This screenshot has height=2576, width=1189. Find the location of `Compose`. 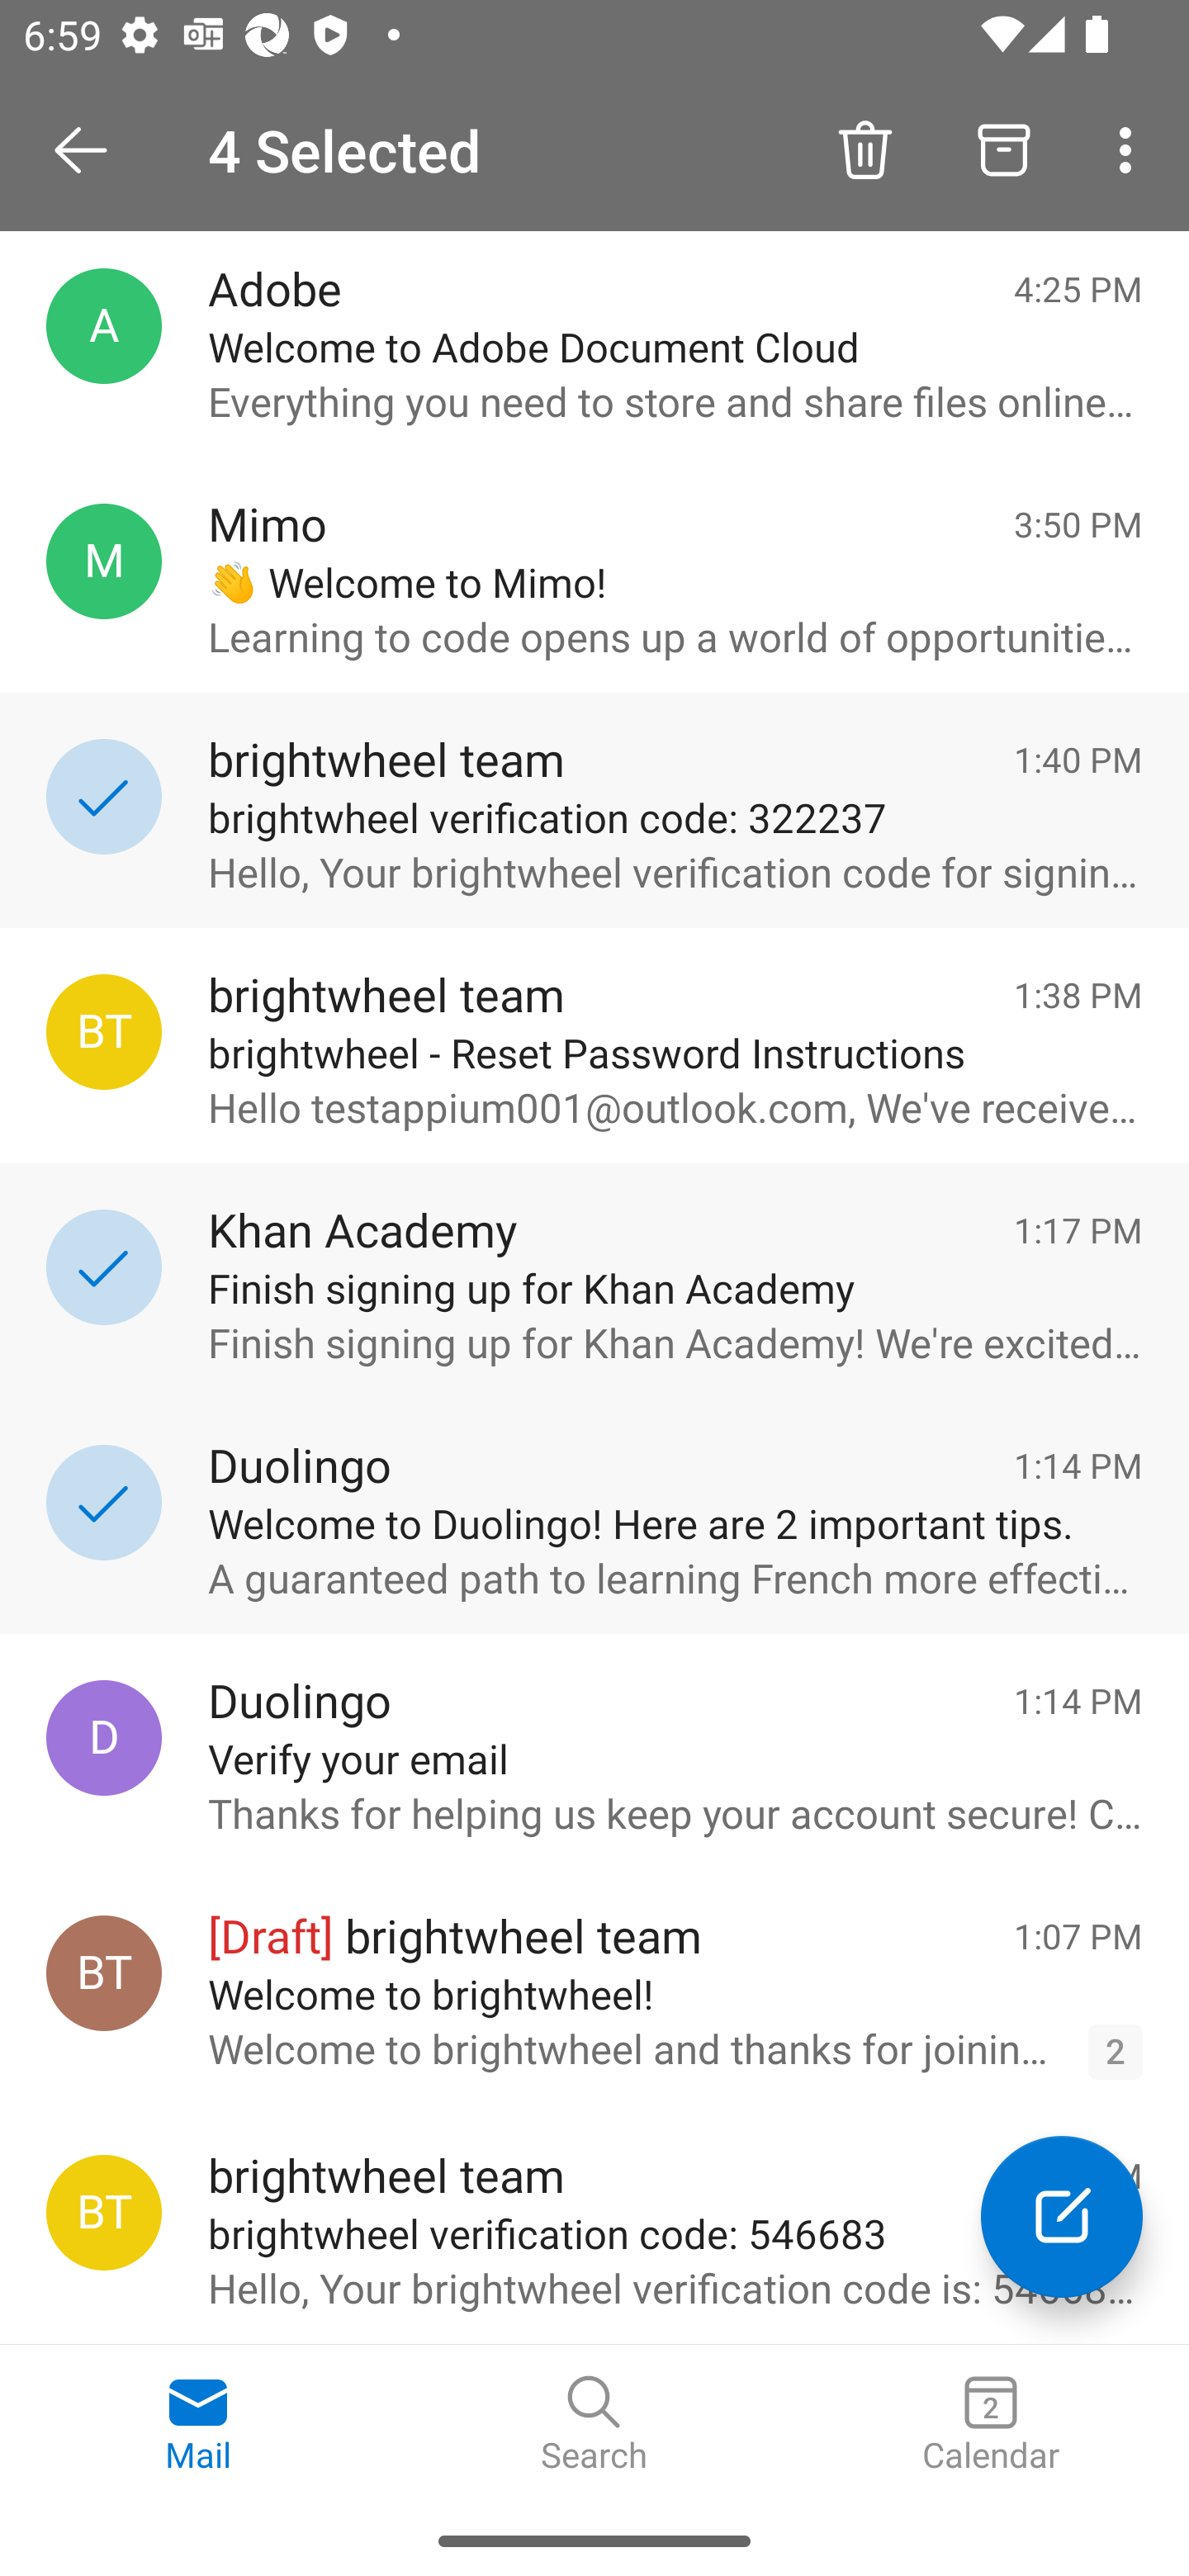

Compose is located at coordinates (1062, 2216).